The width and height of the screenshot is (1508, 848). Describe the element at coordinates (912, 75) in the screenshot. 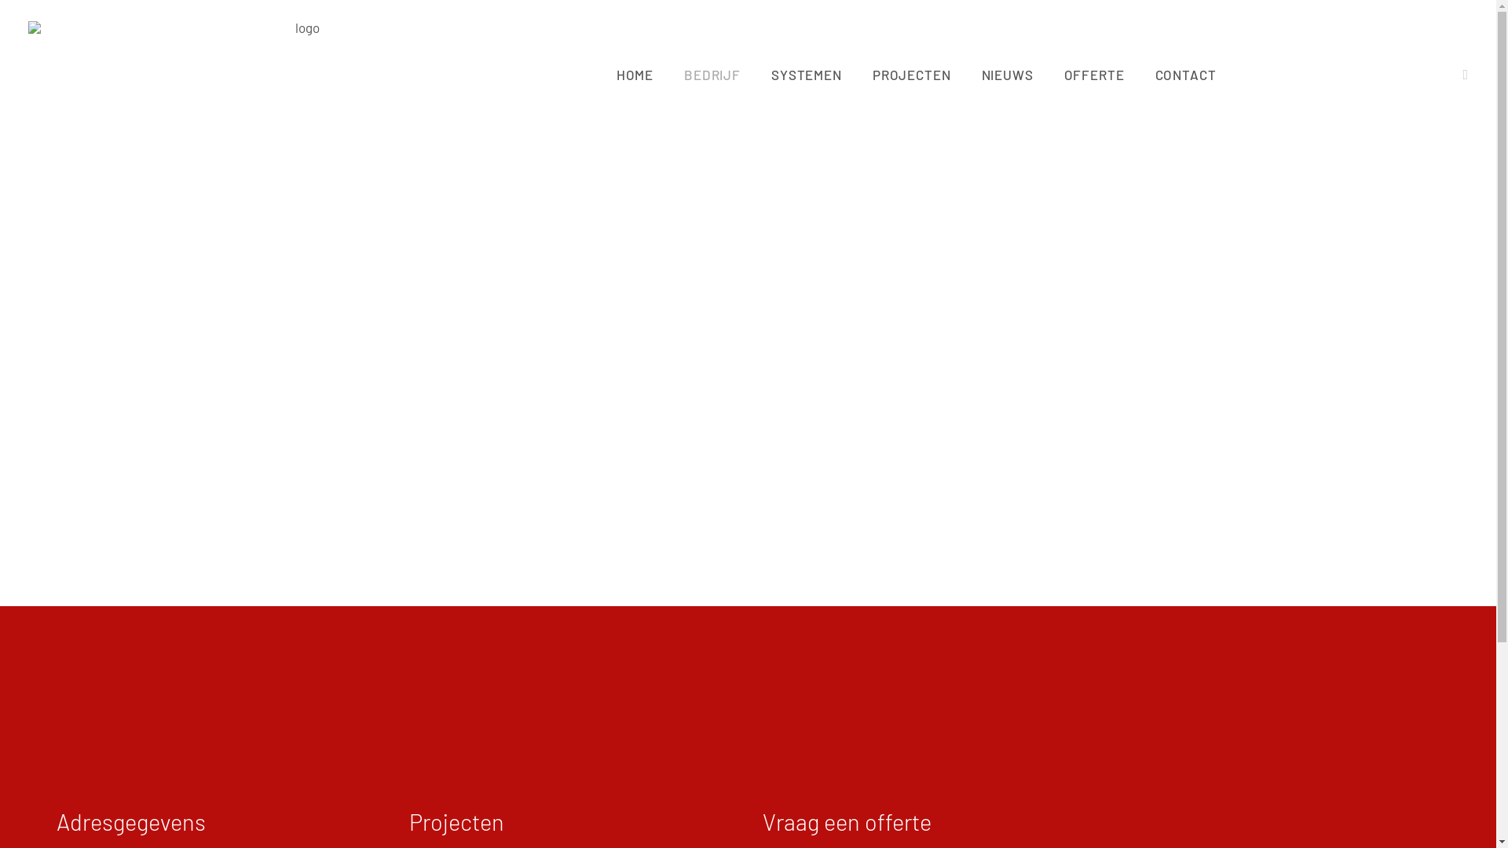

I see `PROJECTEN` at that location.